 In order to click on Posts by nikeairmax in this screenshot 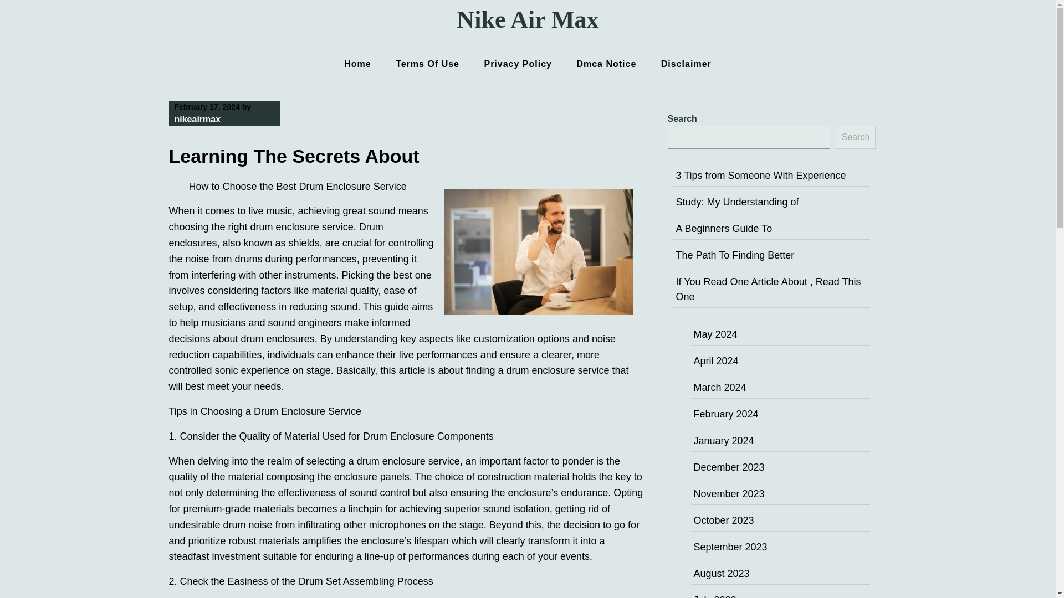, I will do `click(197, 119)`.